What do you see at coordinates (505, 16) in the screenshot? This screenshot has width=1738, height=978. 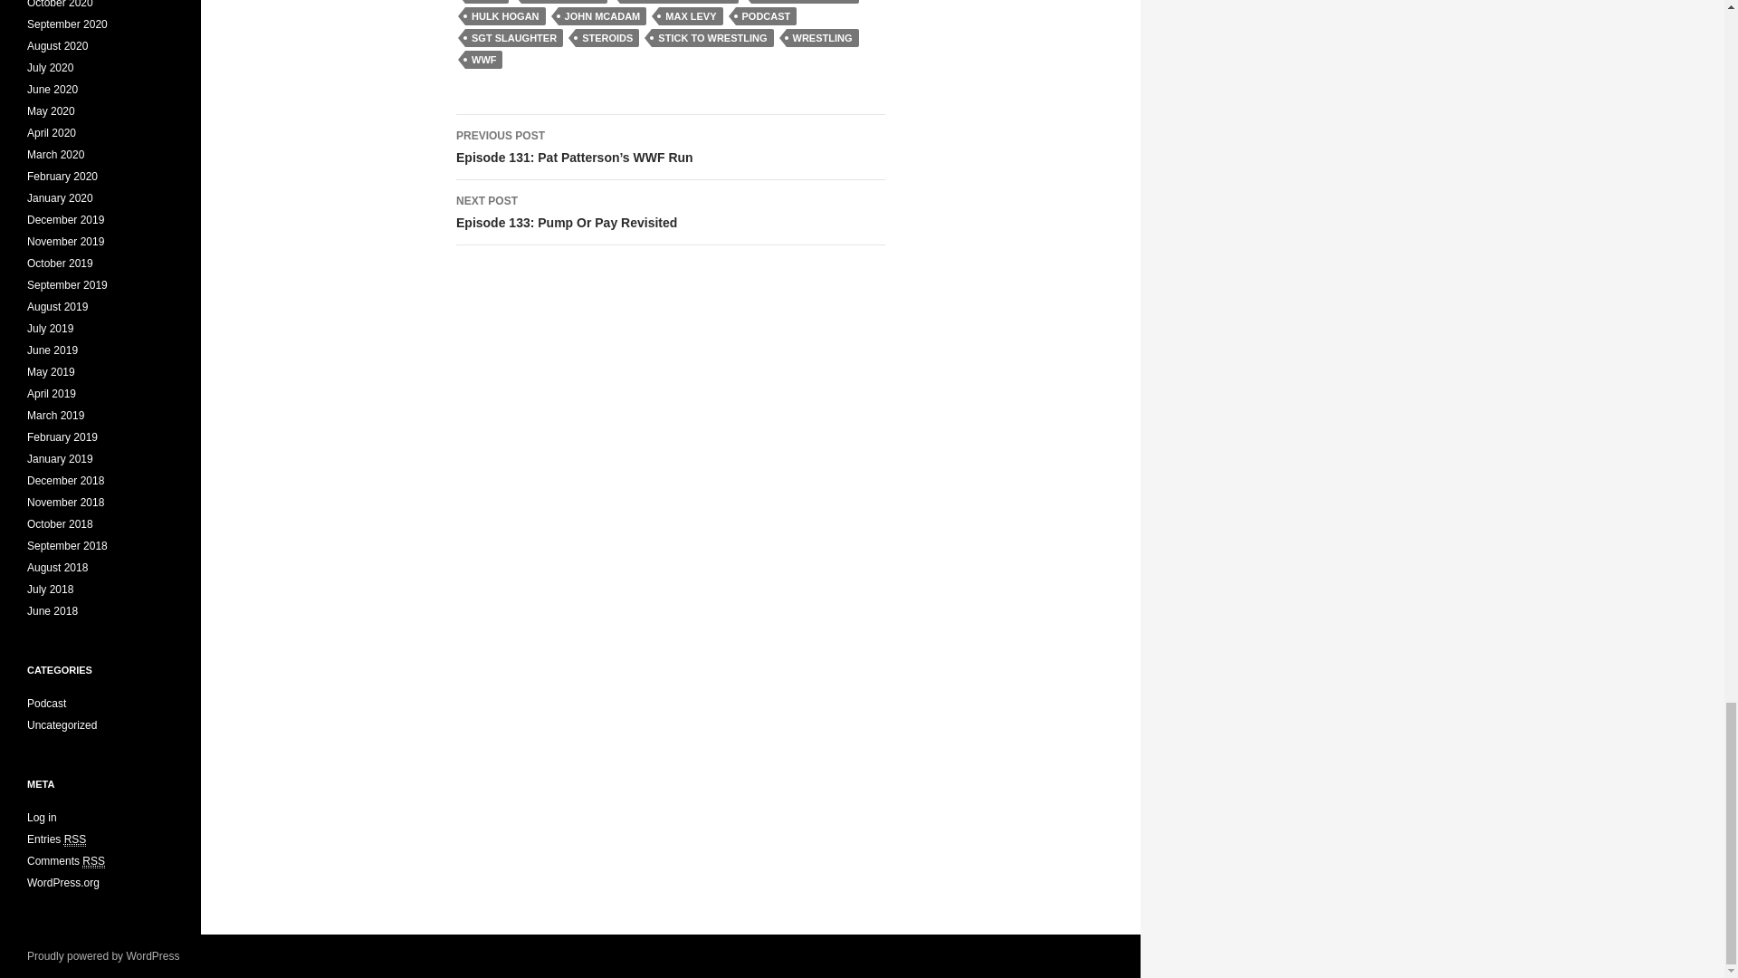 I see `Really Simple Syndication` at bounding box center [505, 16].